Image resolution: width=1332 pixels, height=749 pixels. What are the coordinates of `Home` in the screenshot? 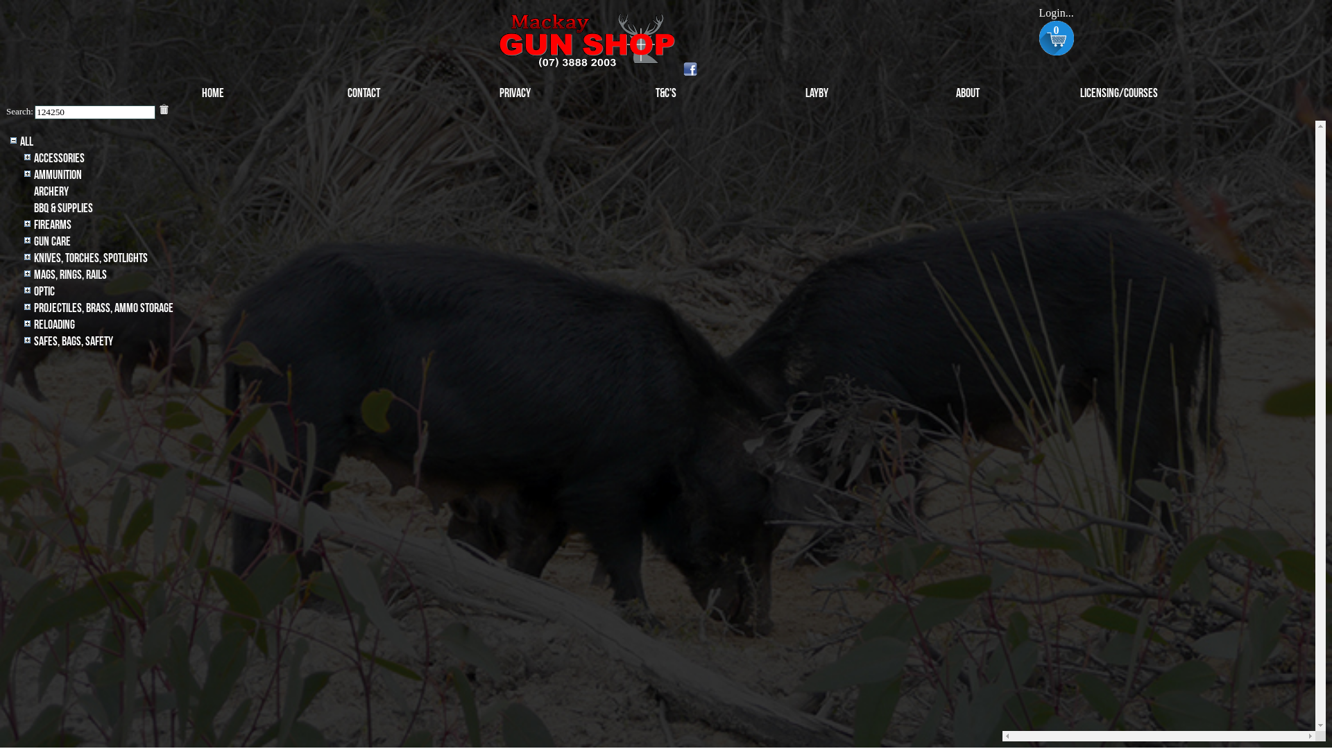 It's located at (213, 93).